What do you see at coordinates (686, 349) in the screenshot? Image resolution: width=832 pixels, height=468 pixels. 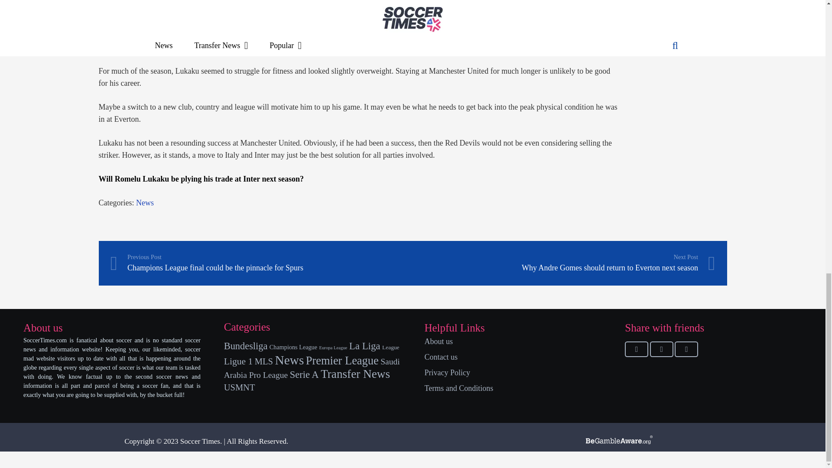 I see `Share this` at bounding box center [686, 349].